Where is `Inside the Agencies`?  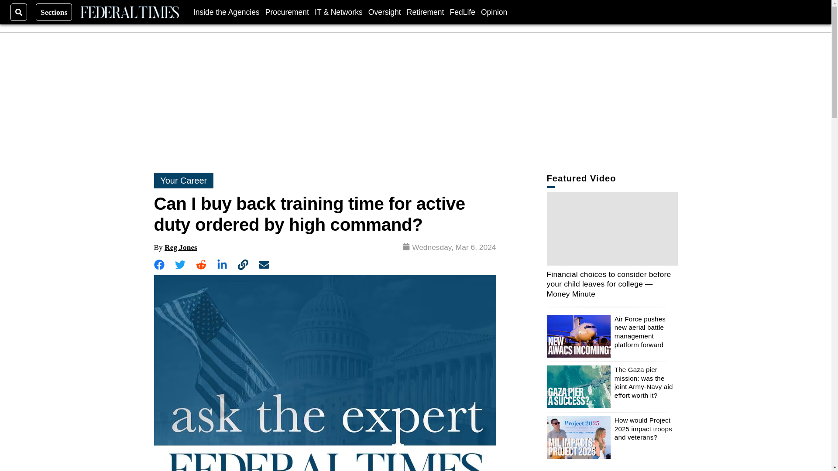
Inside the Agencies is located at coordinates (227, 12).